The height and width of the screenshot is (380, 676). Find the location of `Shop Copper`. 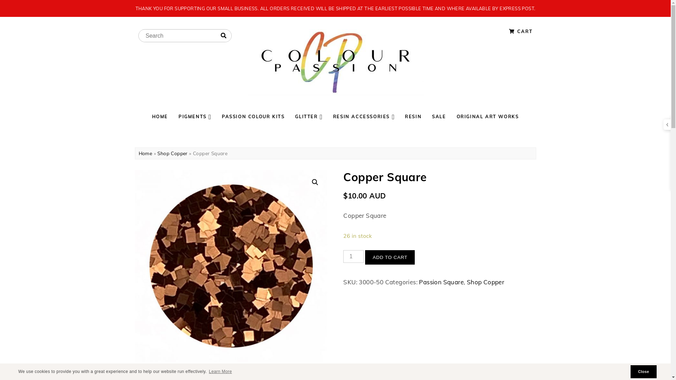

Shop Copper is located at coordinates (486, 282).